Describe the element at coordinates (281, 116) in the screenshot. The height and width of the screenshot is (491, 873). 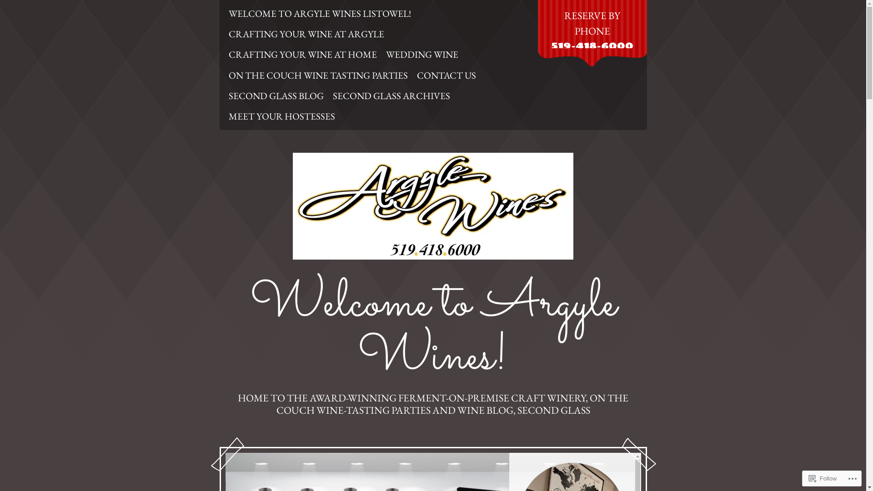
I see `MEET YOUR HOSTESSES` at that location.